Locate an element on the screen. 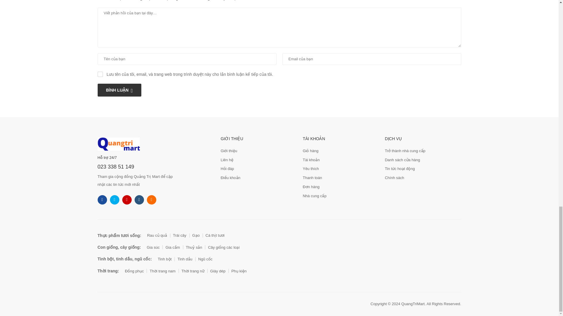  youtube is located at coordinates (139, 200).